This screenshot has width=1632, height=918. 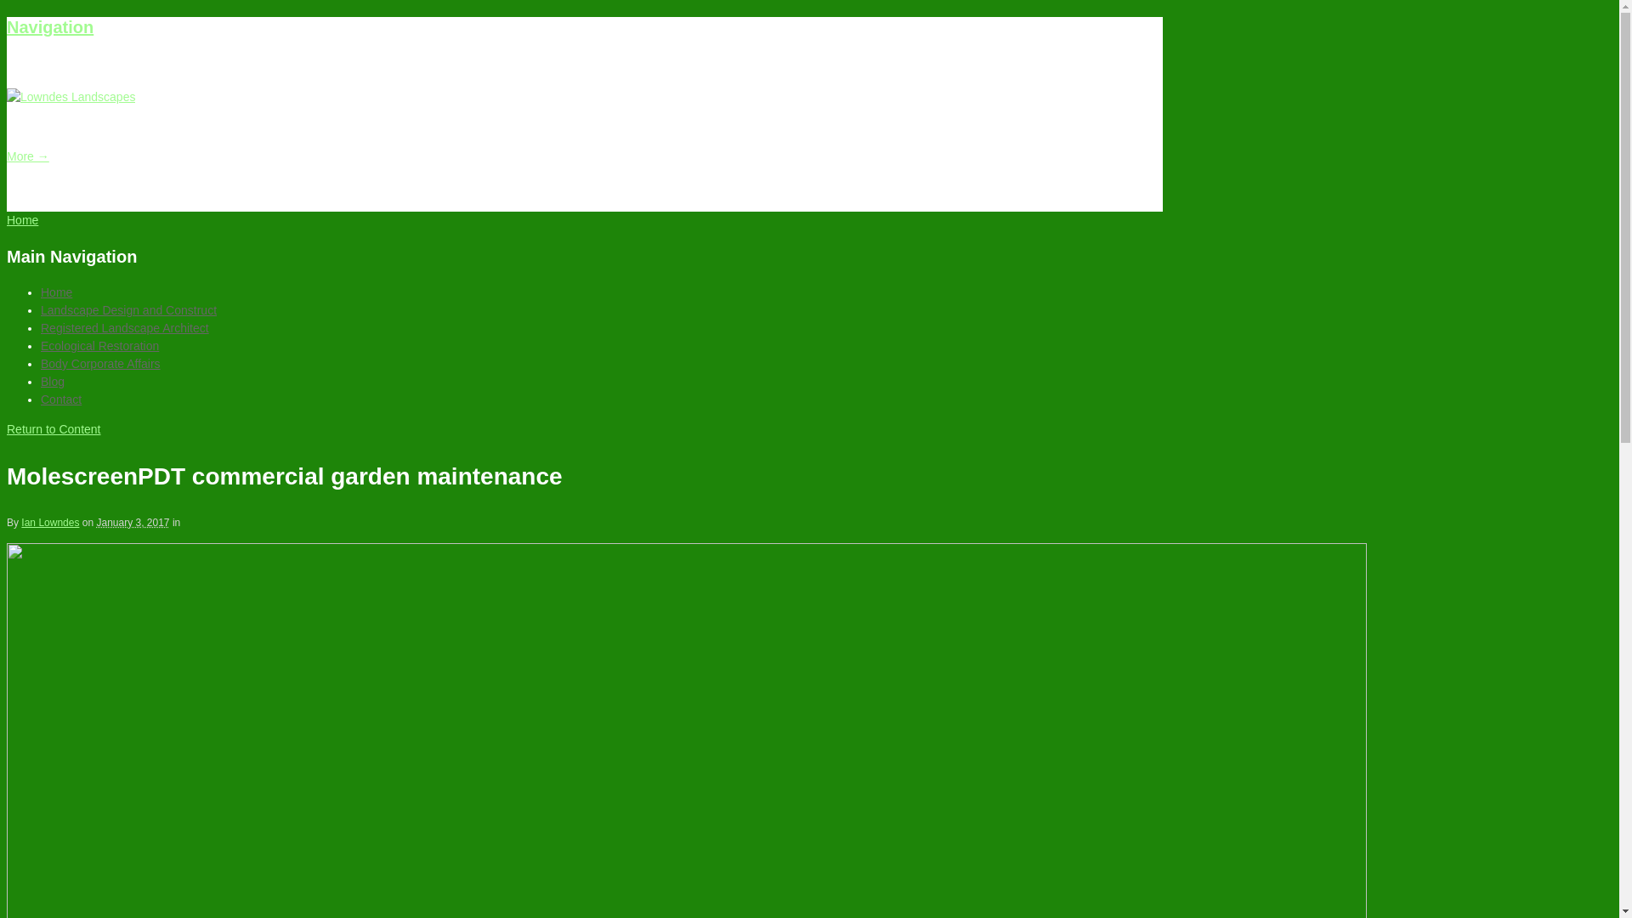 I want to click on Registered Landscape Architect, so click(x=124, y=328).